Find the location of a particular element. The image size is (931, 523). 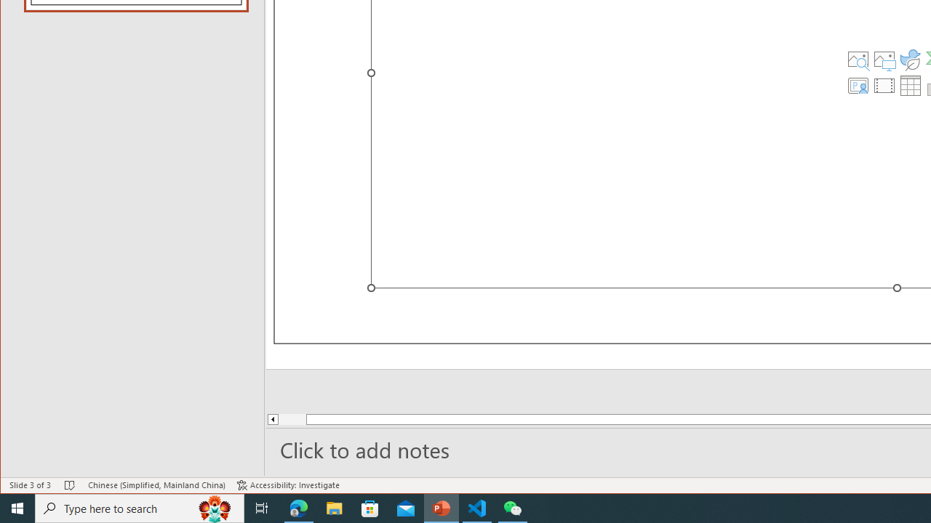

Stock Images is located at coordinates (858, 60).